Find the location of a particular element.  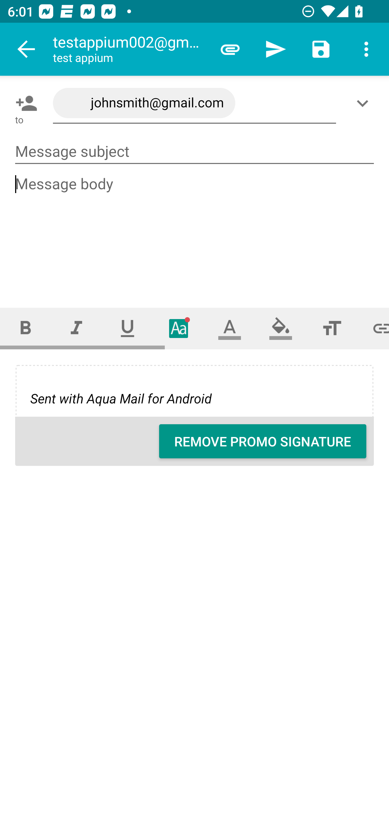

More options is located at coordinates (366, 49).